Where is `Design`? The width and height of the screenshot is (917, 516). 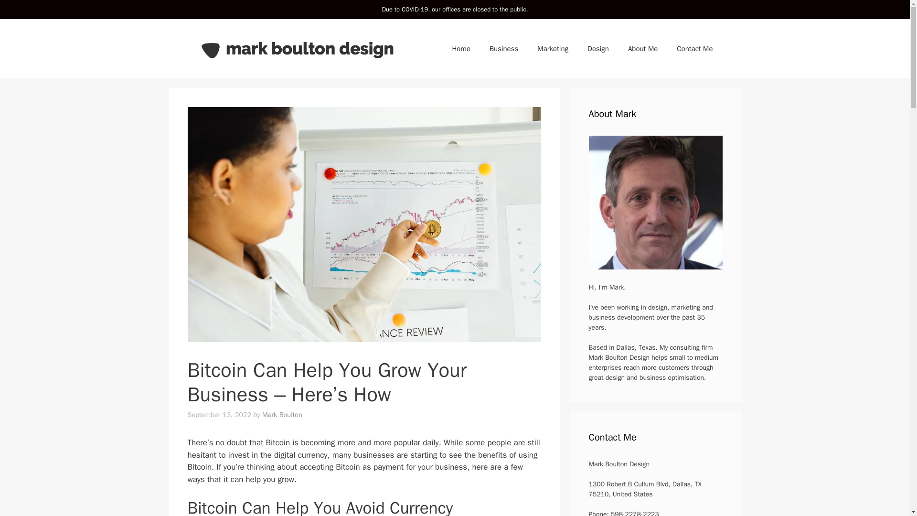 Design is located at coordinates (598, 49).